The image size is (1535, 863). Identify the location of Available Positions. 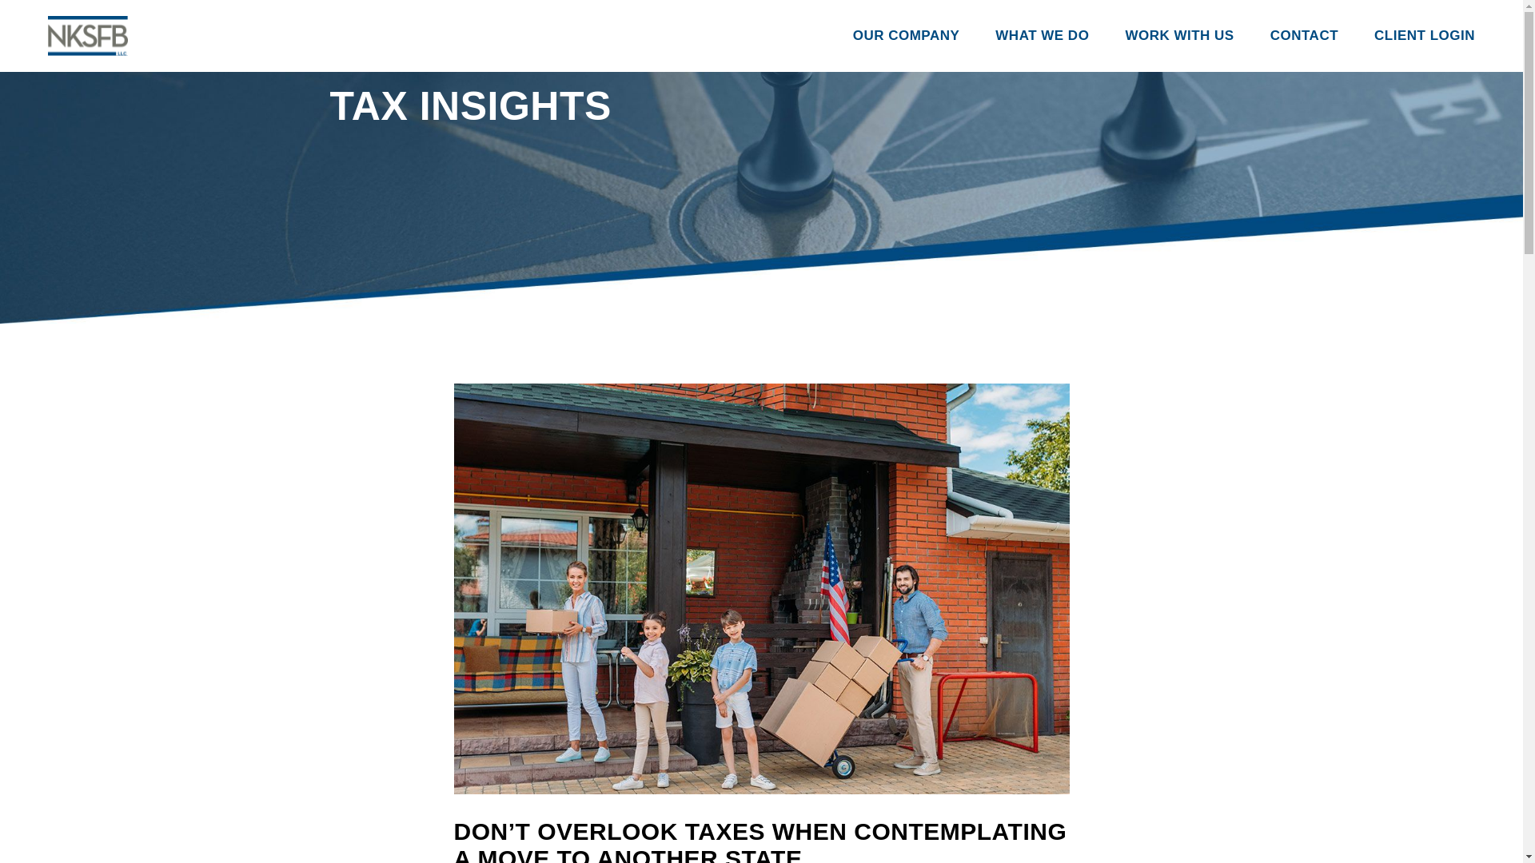
(1260, 161).